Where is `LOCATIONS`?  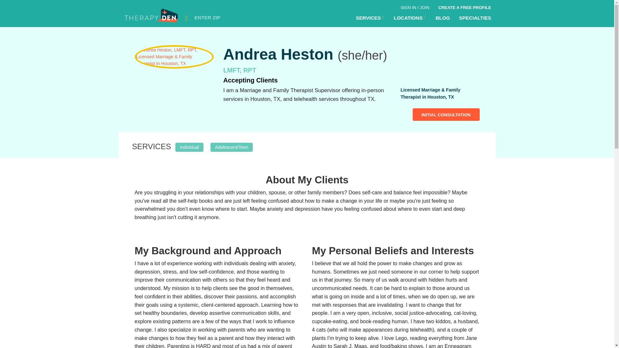
LOCATIONS is located at coordinates (410, 18).